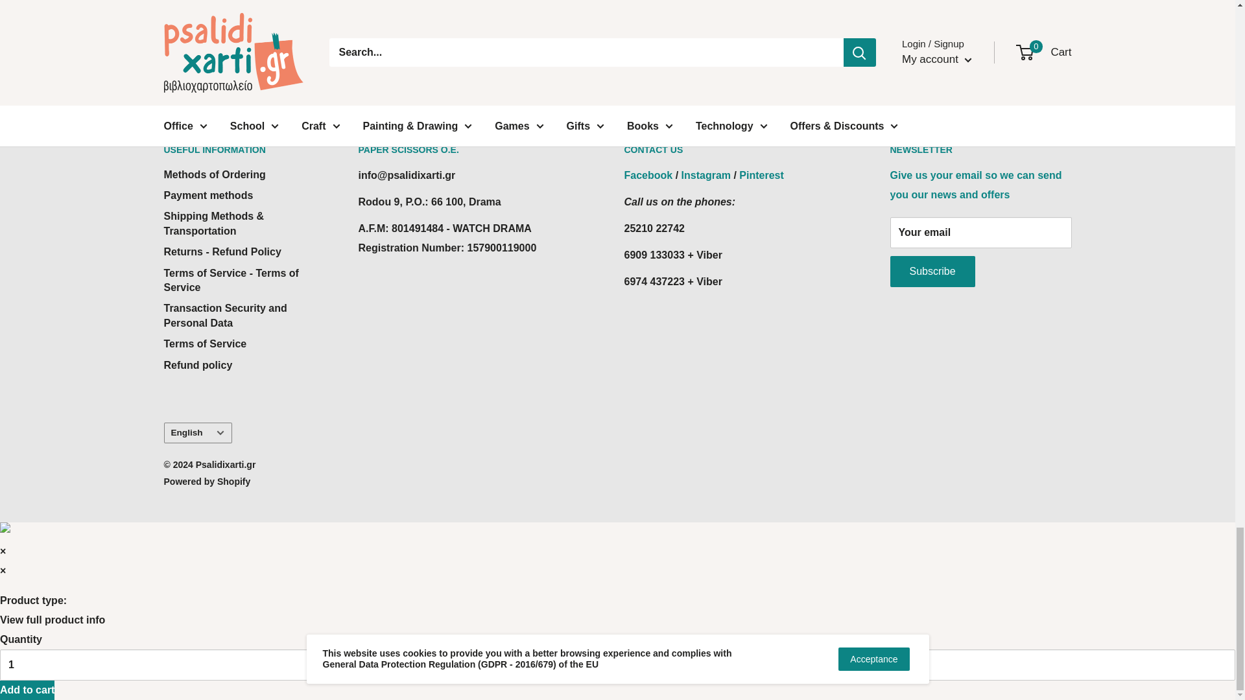 The width and height of the screenshot is (1245, 700). Describe the element at coordinates (271, 34) in the screenshot. I see `environmental awareness` at that location.